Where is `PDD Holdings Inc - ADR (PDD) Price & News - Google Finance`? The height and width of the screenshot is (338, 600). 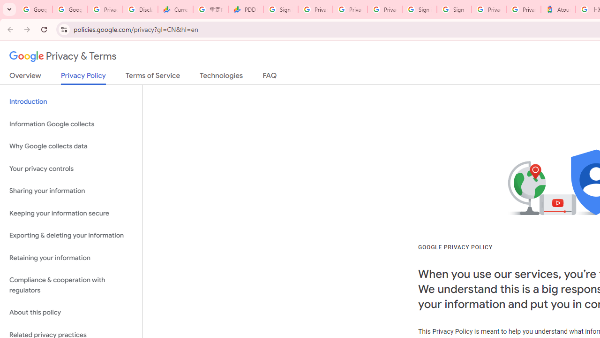
PDD Holdings Inc - ADR (PDD) Price & News - Google Finance is located at coordinates (246, 9).